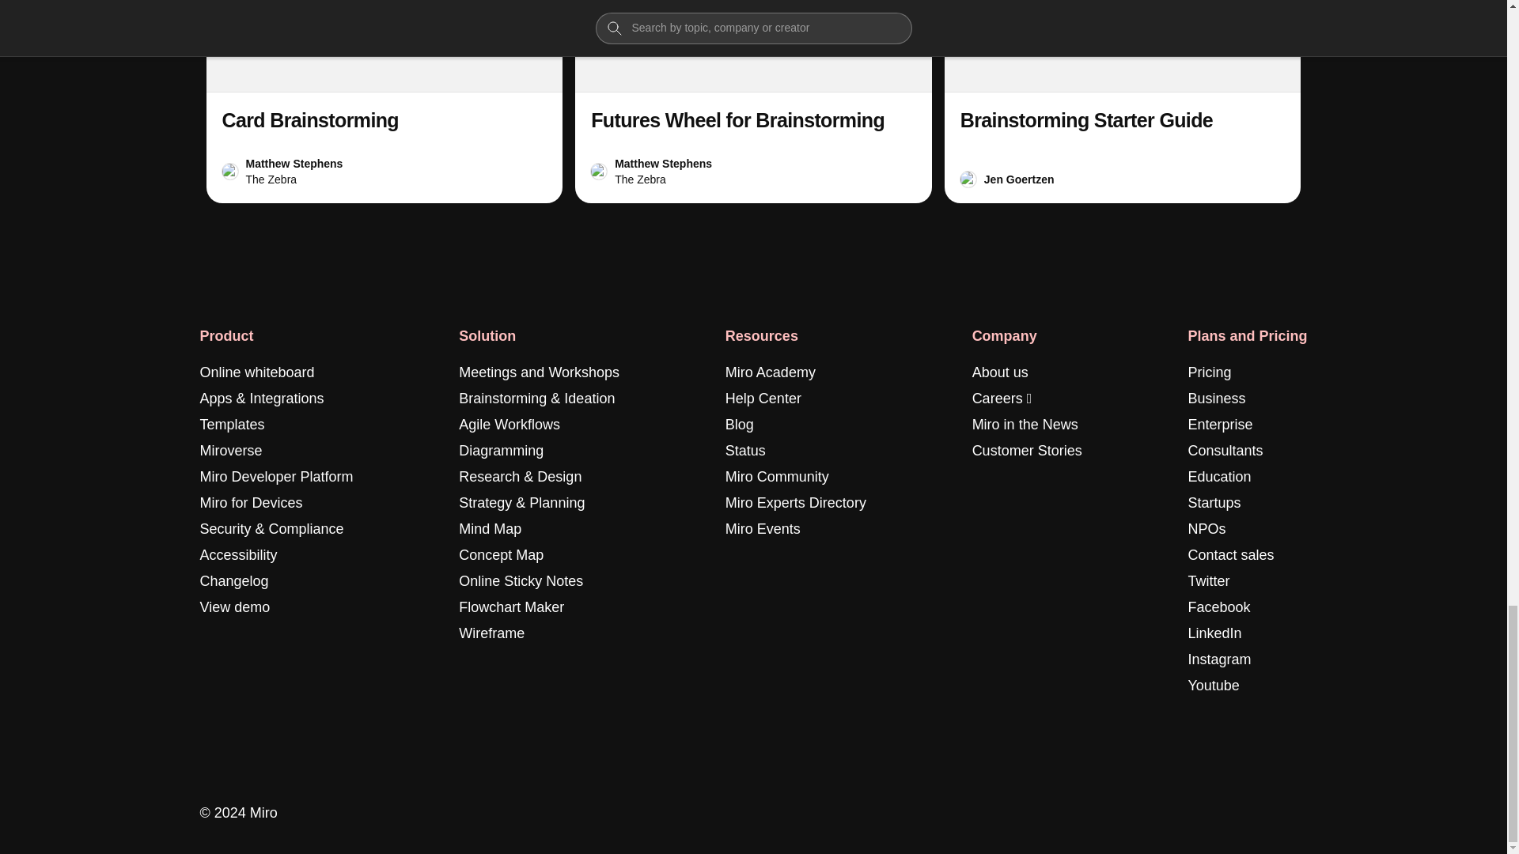 The width and height of the screenshot is (1519, 854). What do you see at coordinates (753, 101) in the screenshot?
I see `Futures Wheel for Brainstorming` at bounding box center [753, 101].